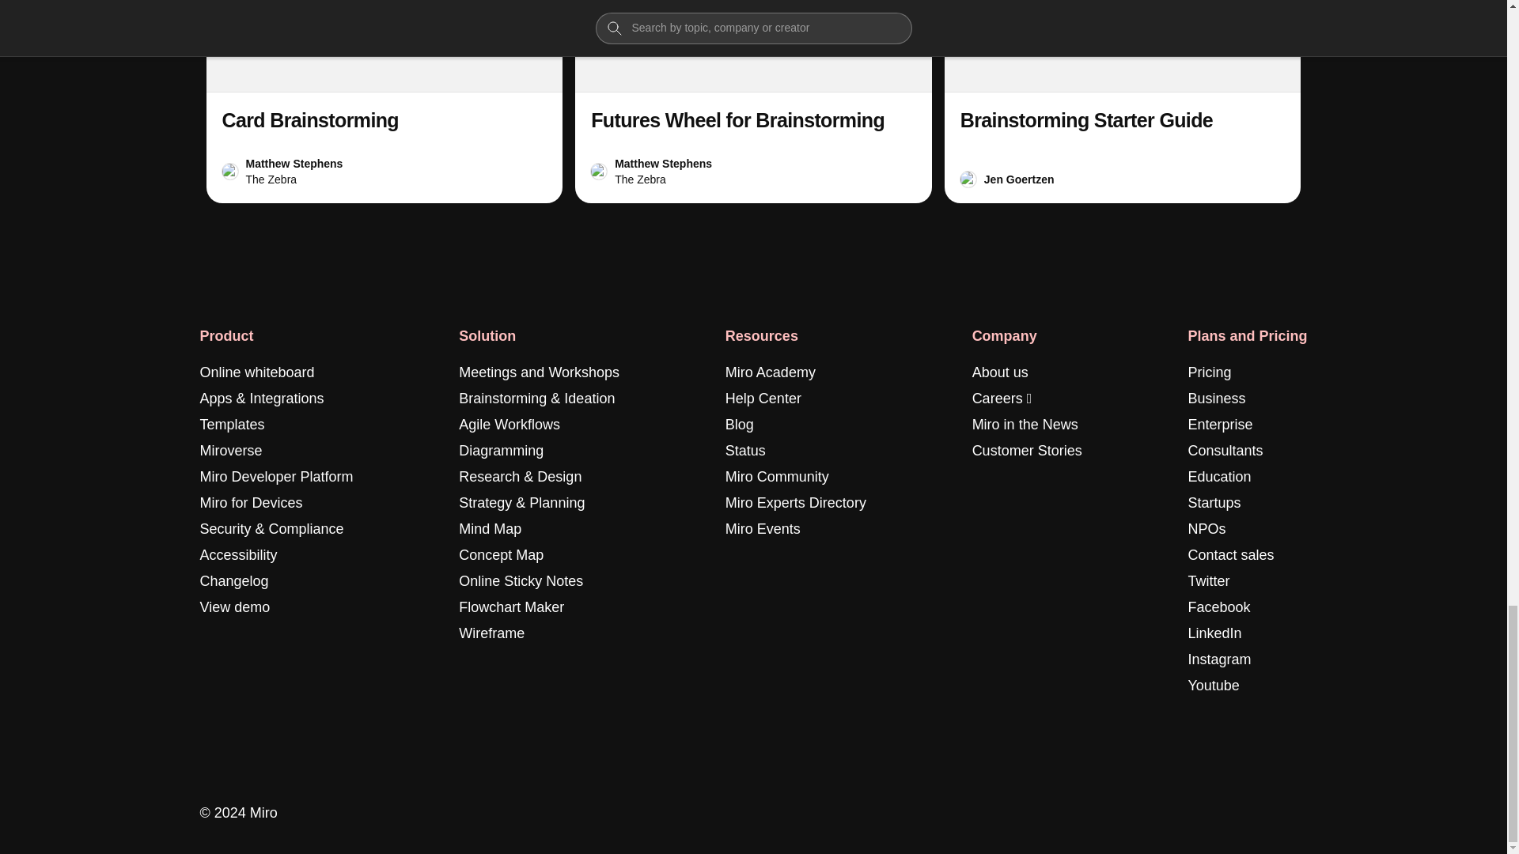 The width and height of the screenshot is (1519, 854). What do you see at coordinates (753, 101) in the screenshot?
I see `Futures Wheel for Brainstorming` at bounding box center [753, 101].